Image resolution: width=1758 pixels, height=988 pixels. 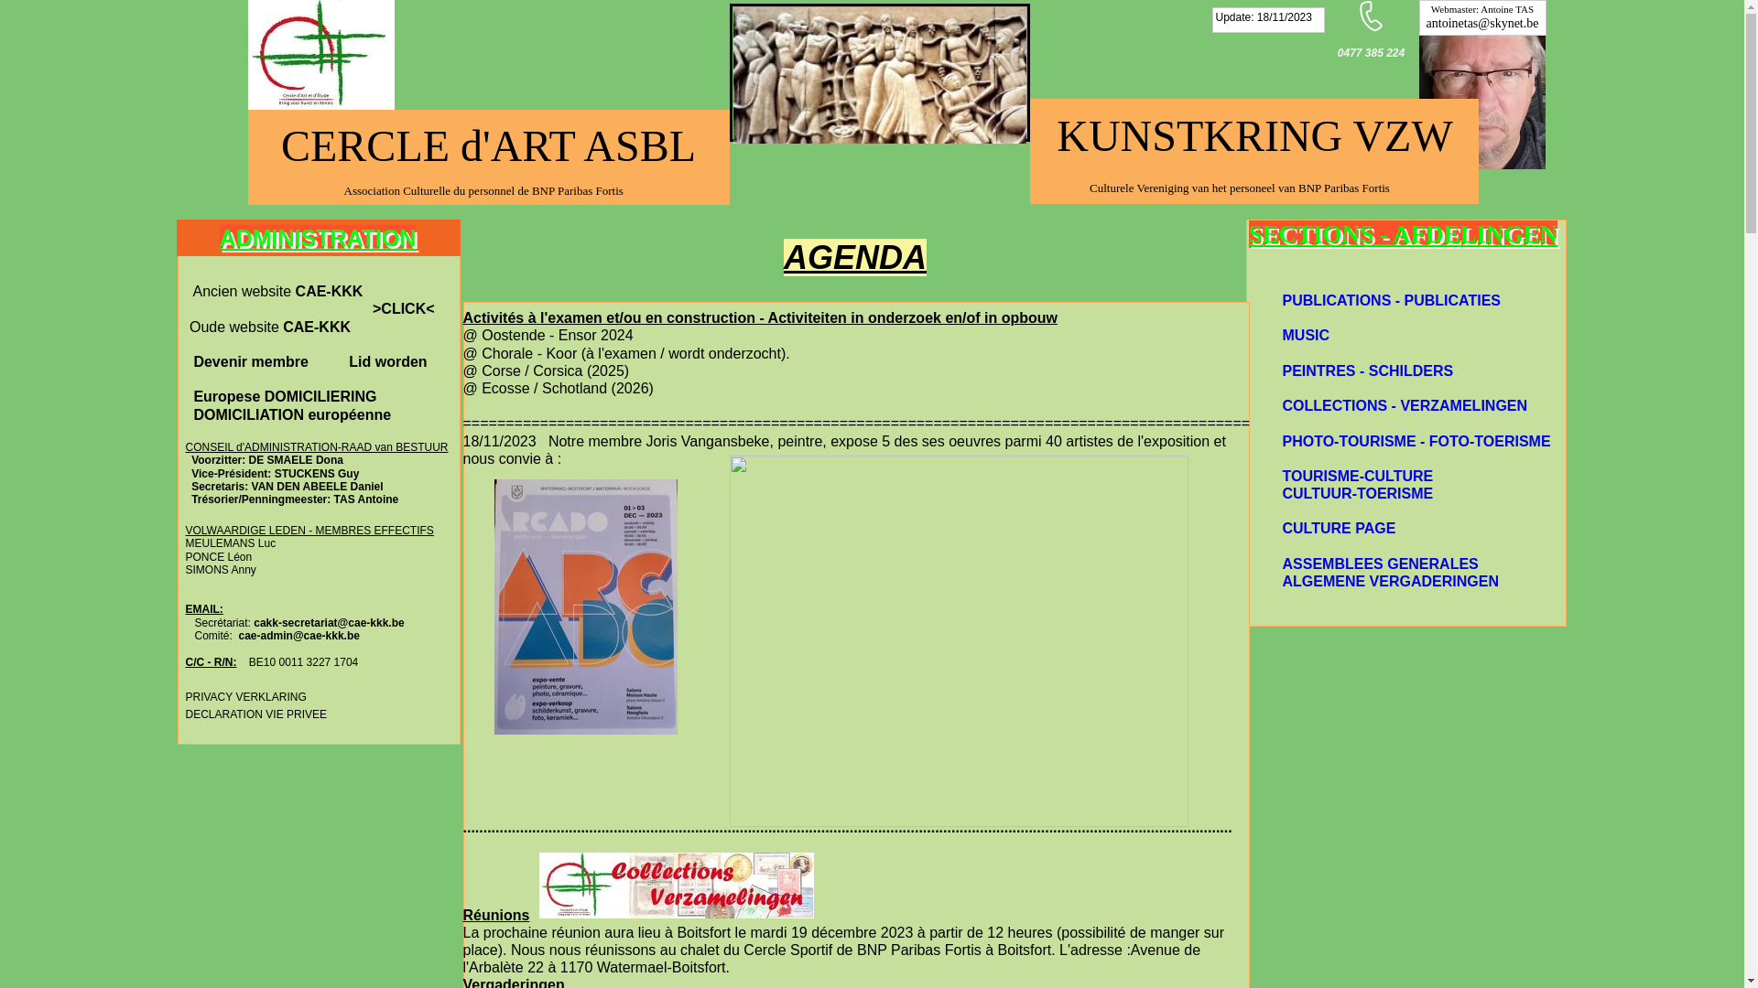 I want to click on 0477 385 224, so click(x=1372, y=53).